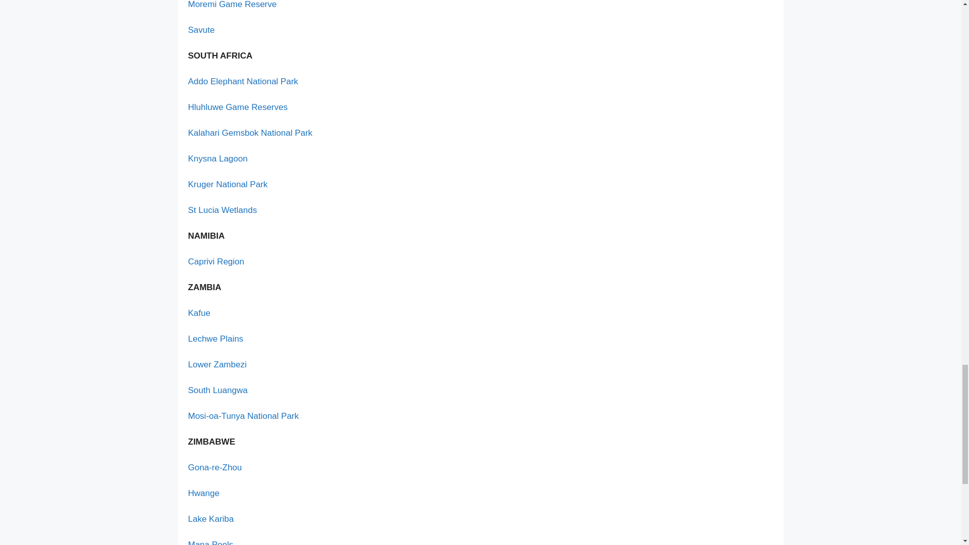  Describe the element at coordinates (216, 261) in the screenshot. I see `Caprivi Region` at that location.